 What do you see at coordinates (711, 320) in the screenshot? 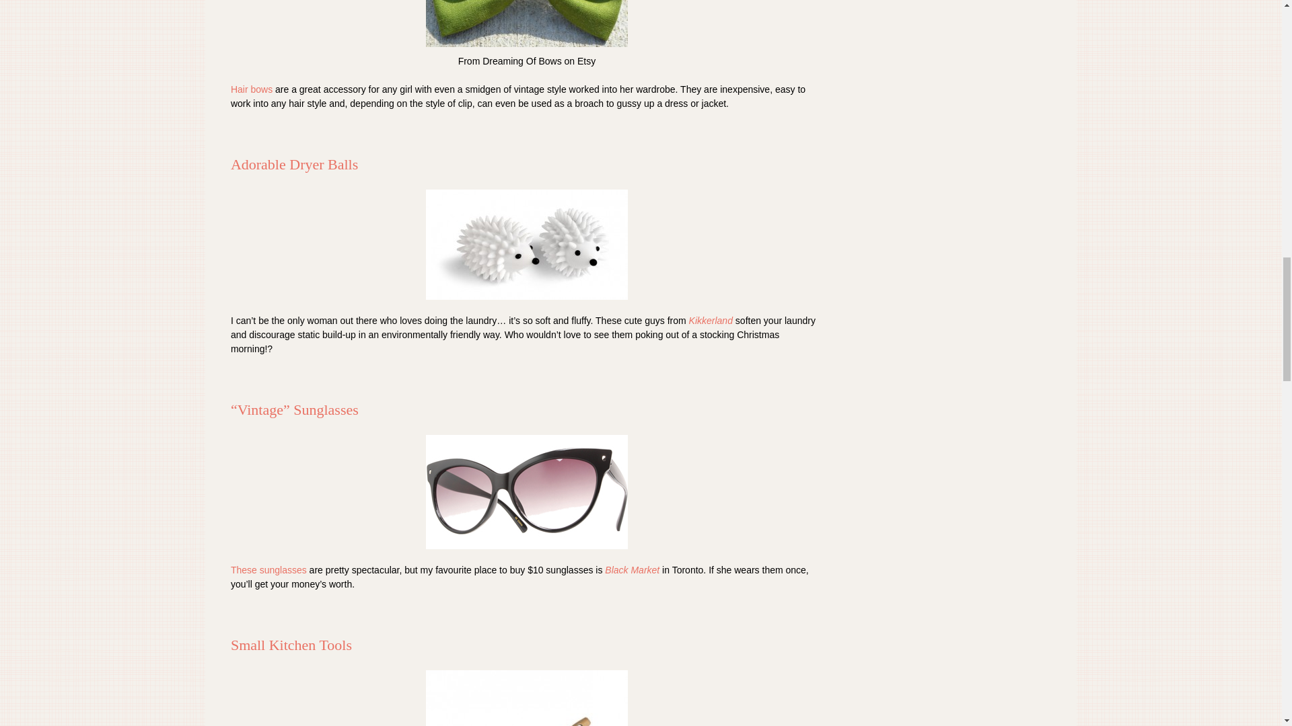
I see `Kikkerland` at bounding box center [711, 320].